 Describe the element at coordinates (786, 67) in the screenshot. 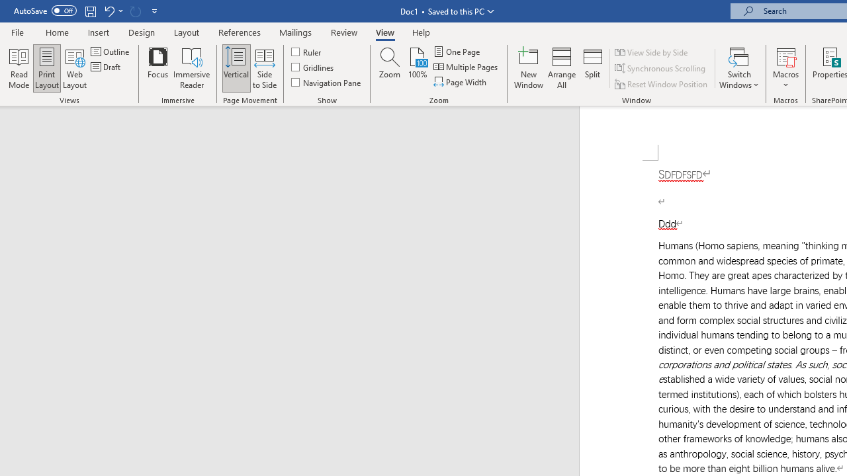

I see `Macros` at that location.